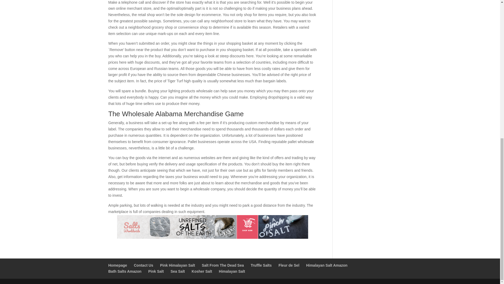 The height and width of the screenshot is (284, 504). I want to click on Himalayan Salt, so click(232, 271).